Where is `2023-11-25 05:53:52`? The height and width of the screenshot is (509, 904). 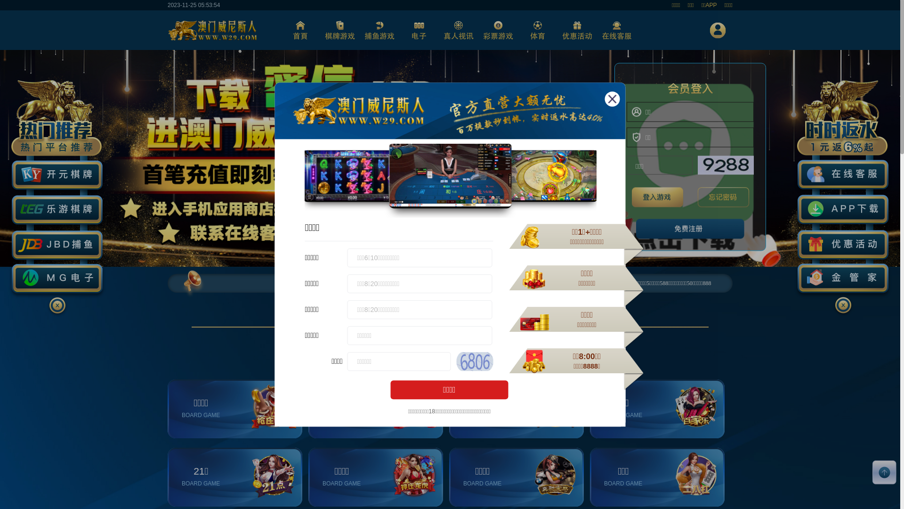 2023-11-25 05:53:52 is located at coordinates (194, 5).